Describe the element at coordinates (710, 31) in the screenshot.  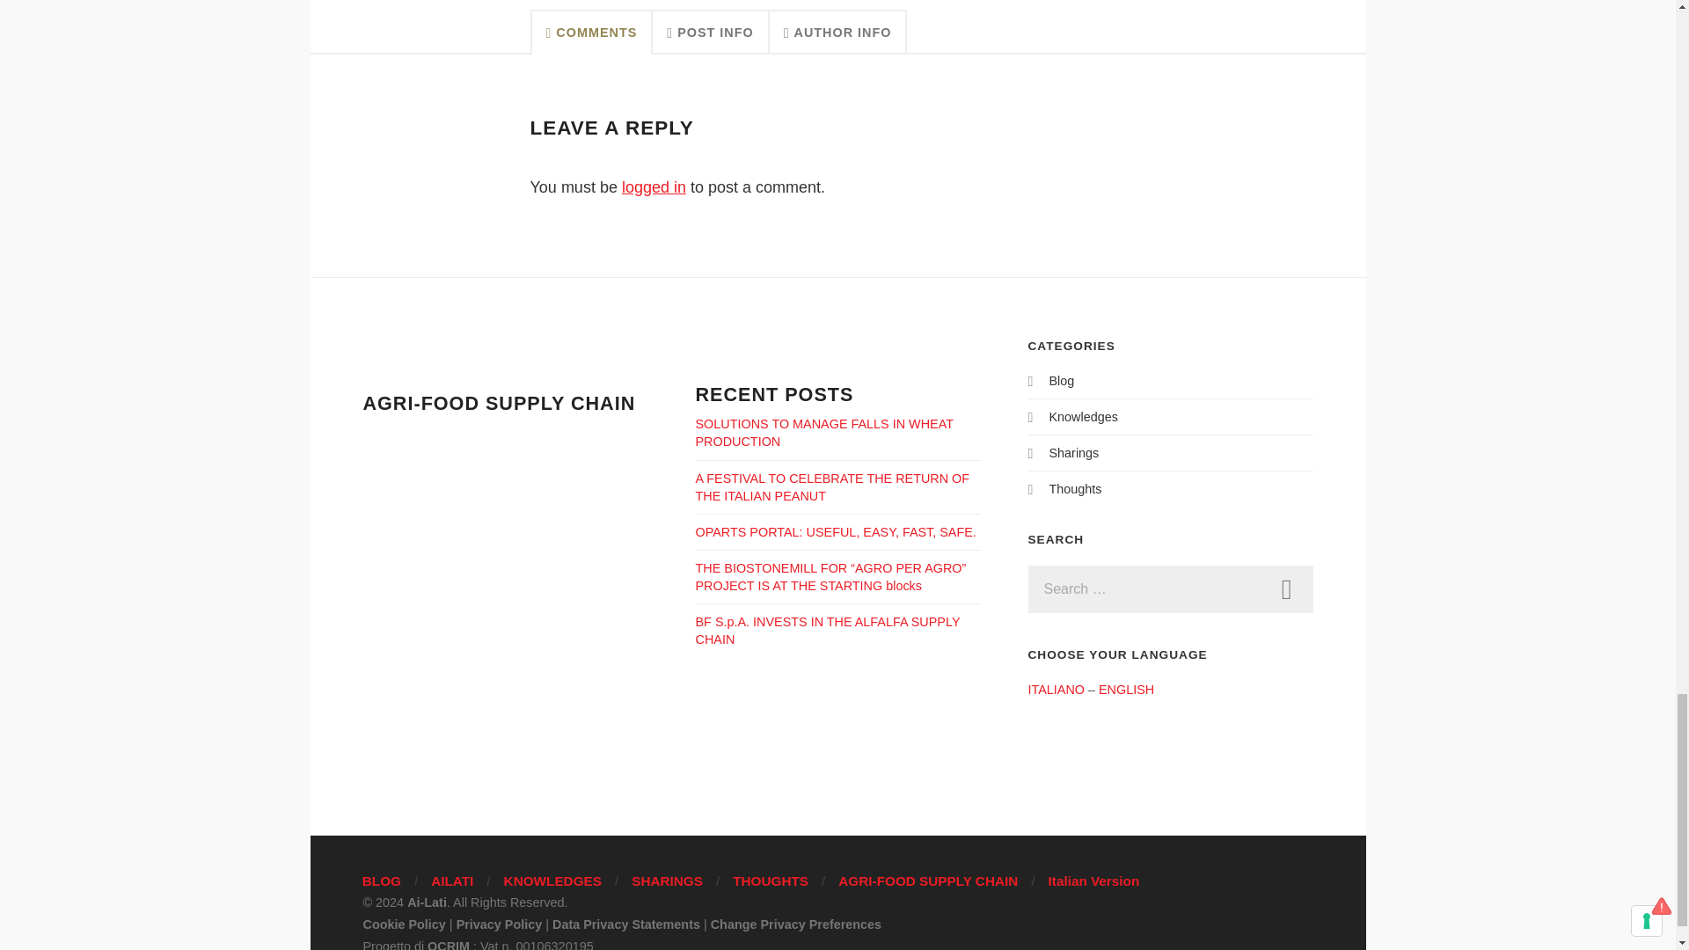
I see `POST INFO` at that location.